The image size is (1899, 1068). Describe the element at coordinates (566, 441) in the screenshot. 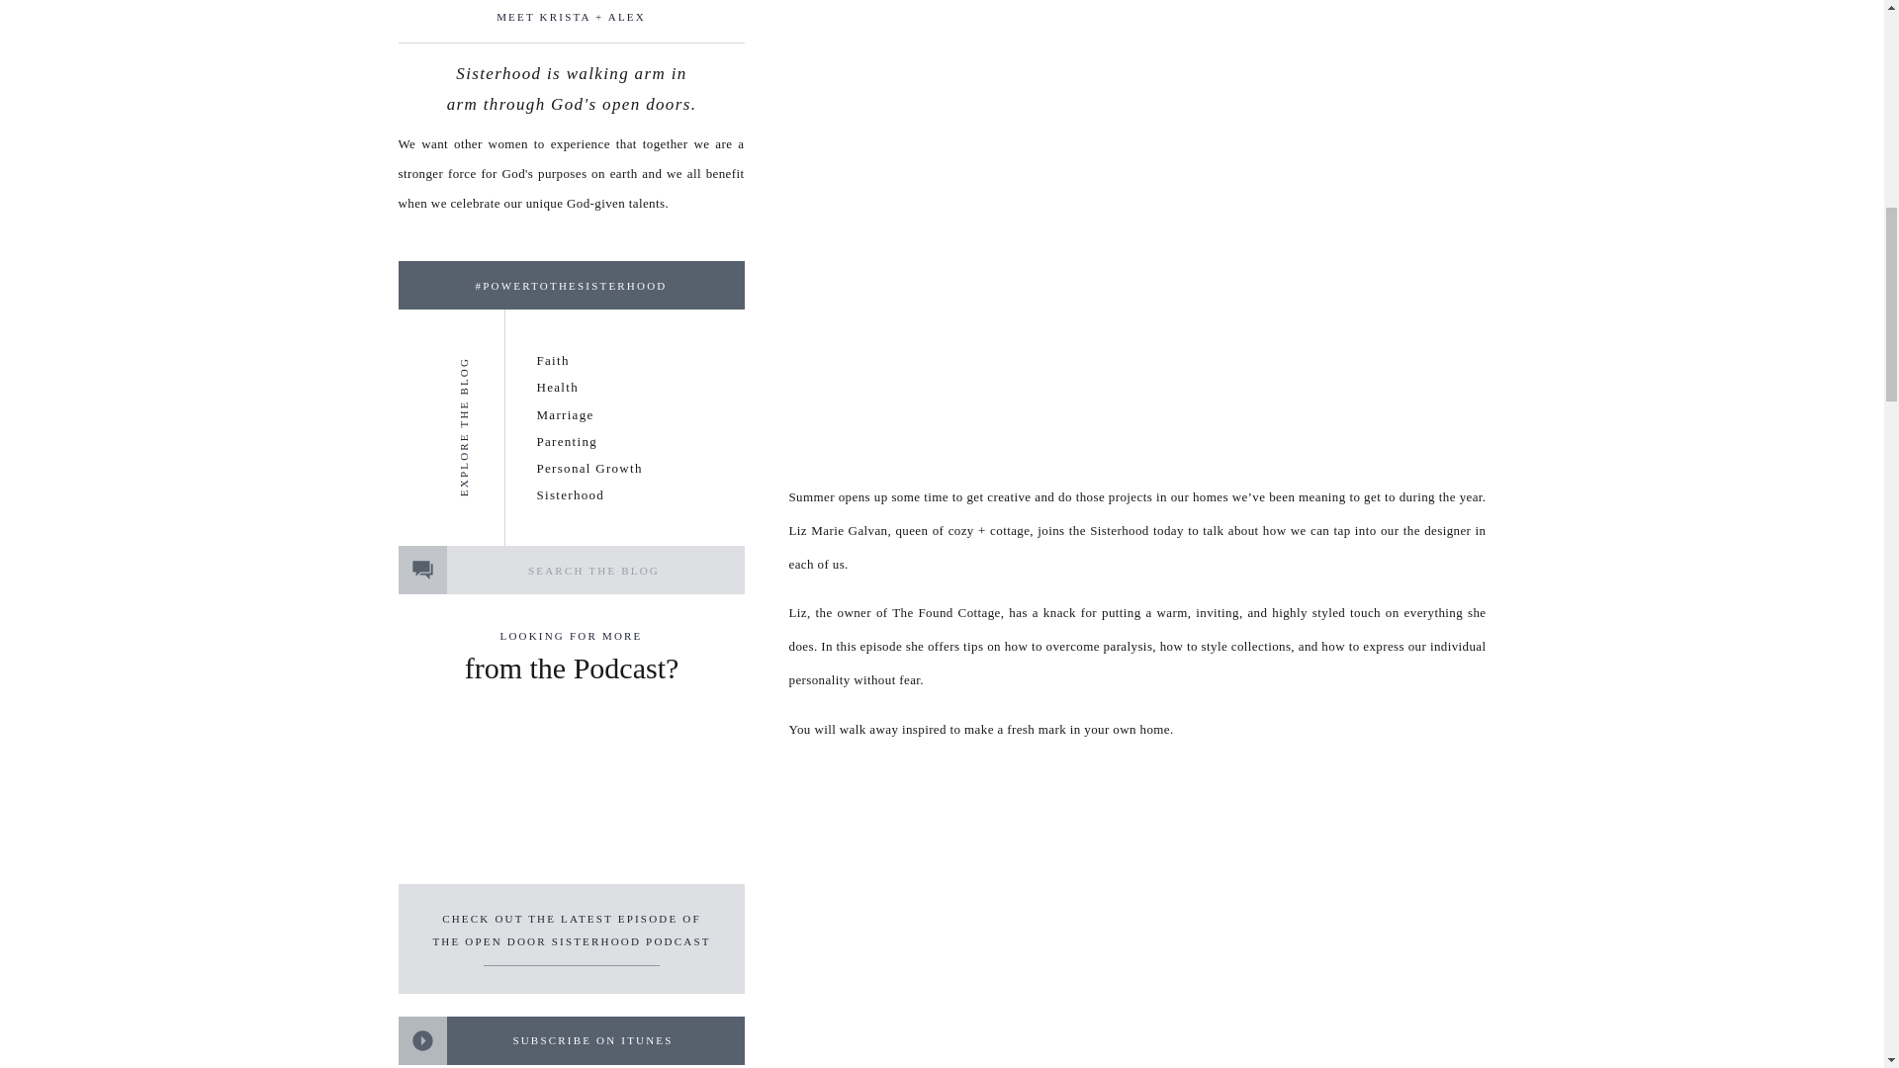

I see `Parenting` at that location.